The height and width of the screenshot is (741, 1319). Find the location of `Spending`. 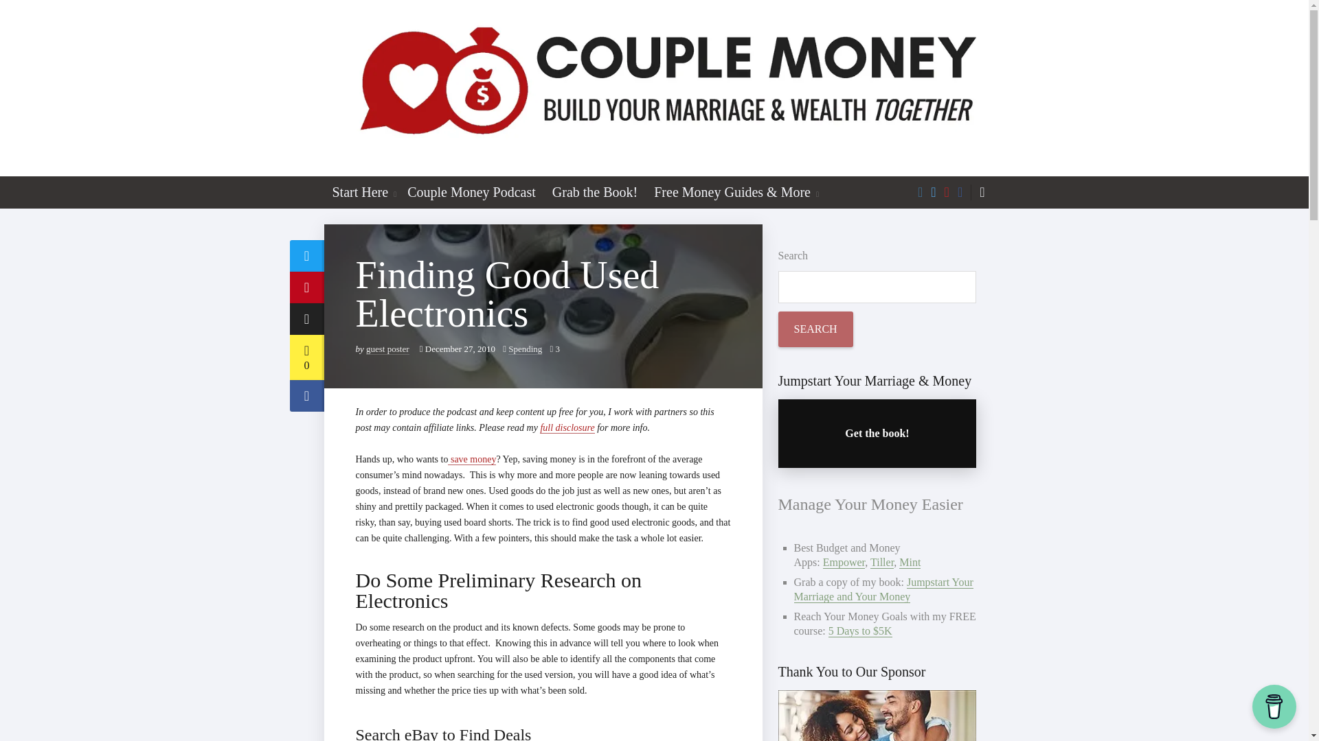

Spending is located at coordinates (525, 349).